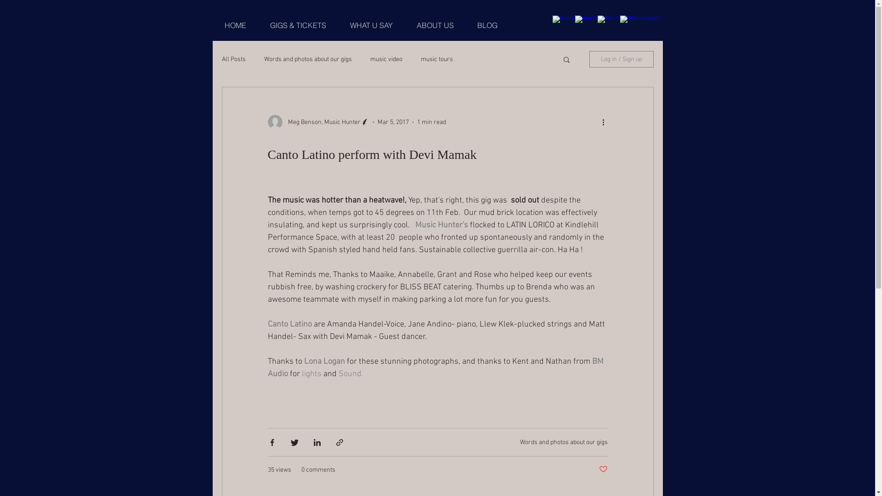 This screenshot has height=496, width=882. What do you see at coordinates (487, 26) in the screenshot?
I see `BLOG` at bounding box center [487, 26].